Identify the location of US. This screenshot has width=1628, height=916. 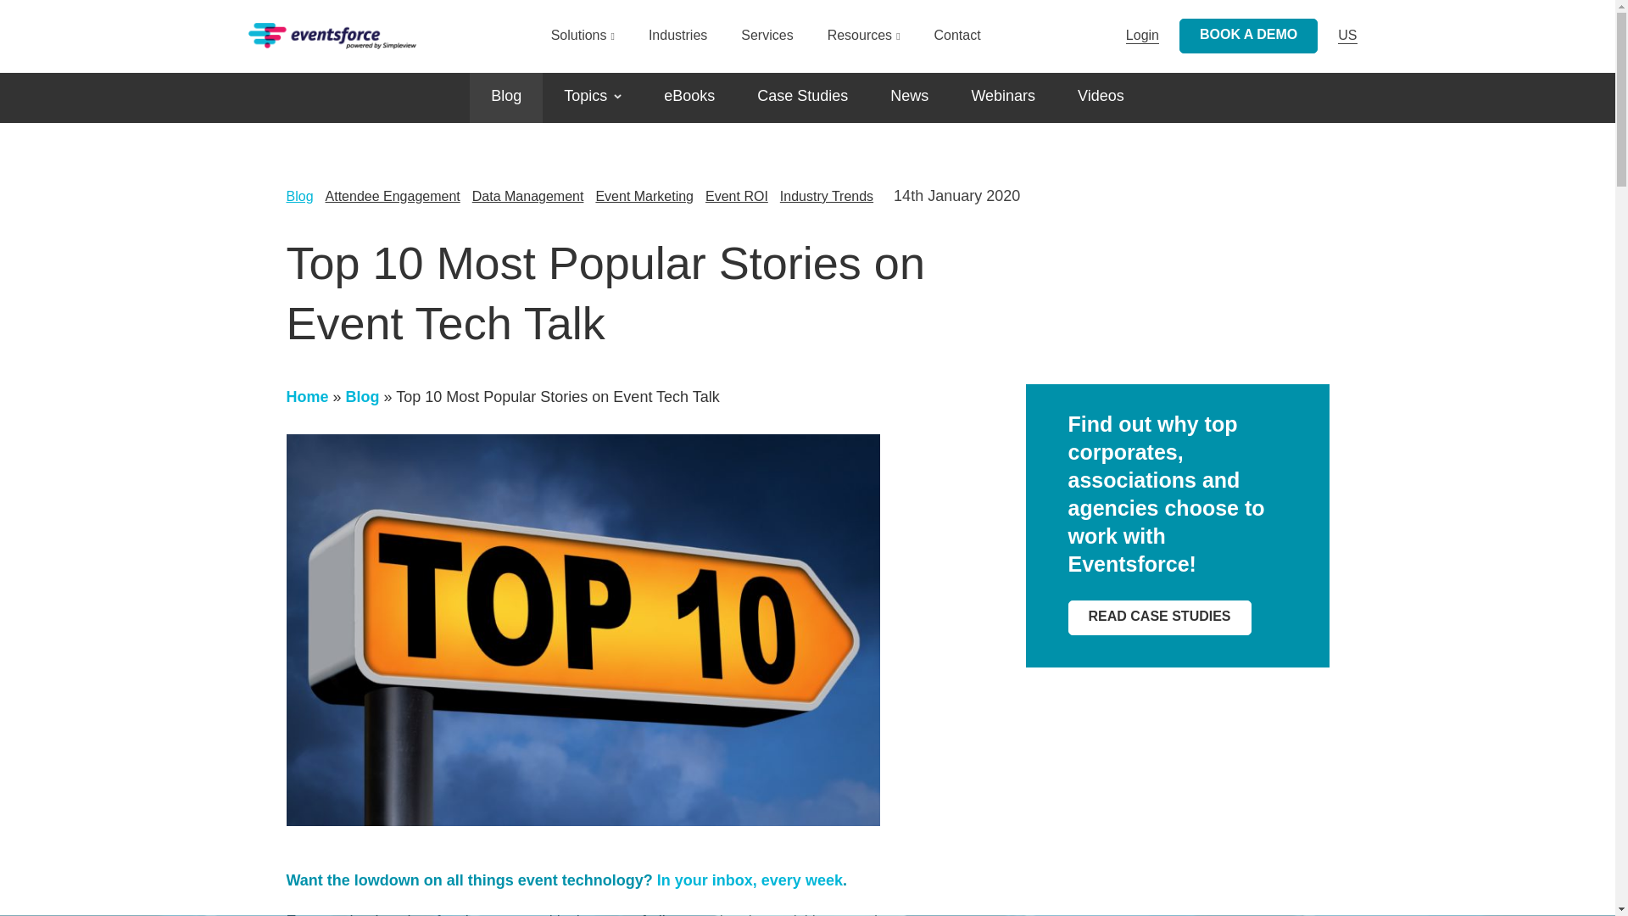
(1346, 36).